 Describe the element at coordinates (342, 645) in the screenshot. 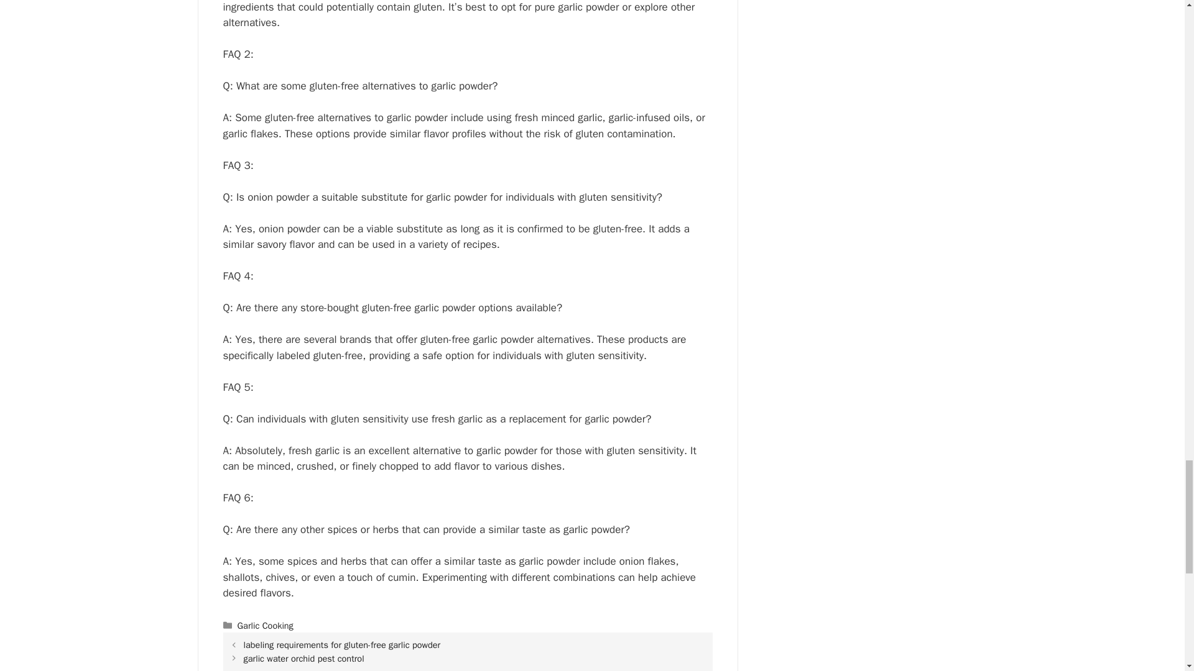

I see `Previous` at that location.